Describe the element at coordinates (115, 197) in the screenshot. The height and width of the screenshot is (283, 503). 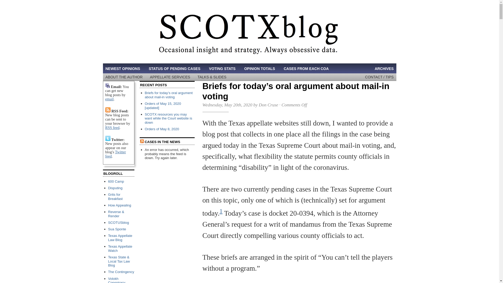
I see `Grits for Breakfast` at that location.